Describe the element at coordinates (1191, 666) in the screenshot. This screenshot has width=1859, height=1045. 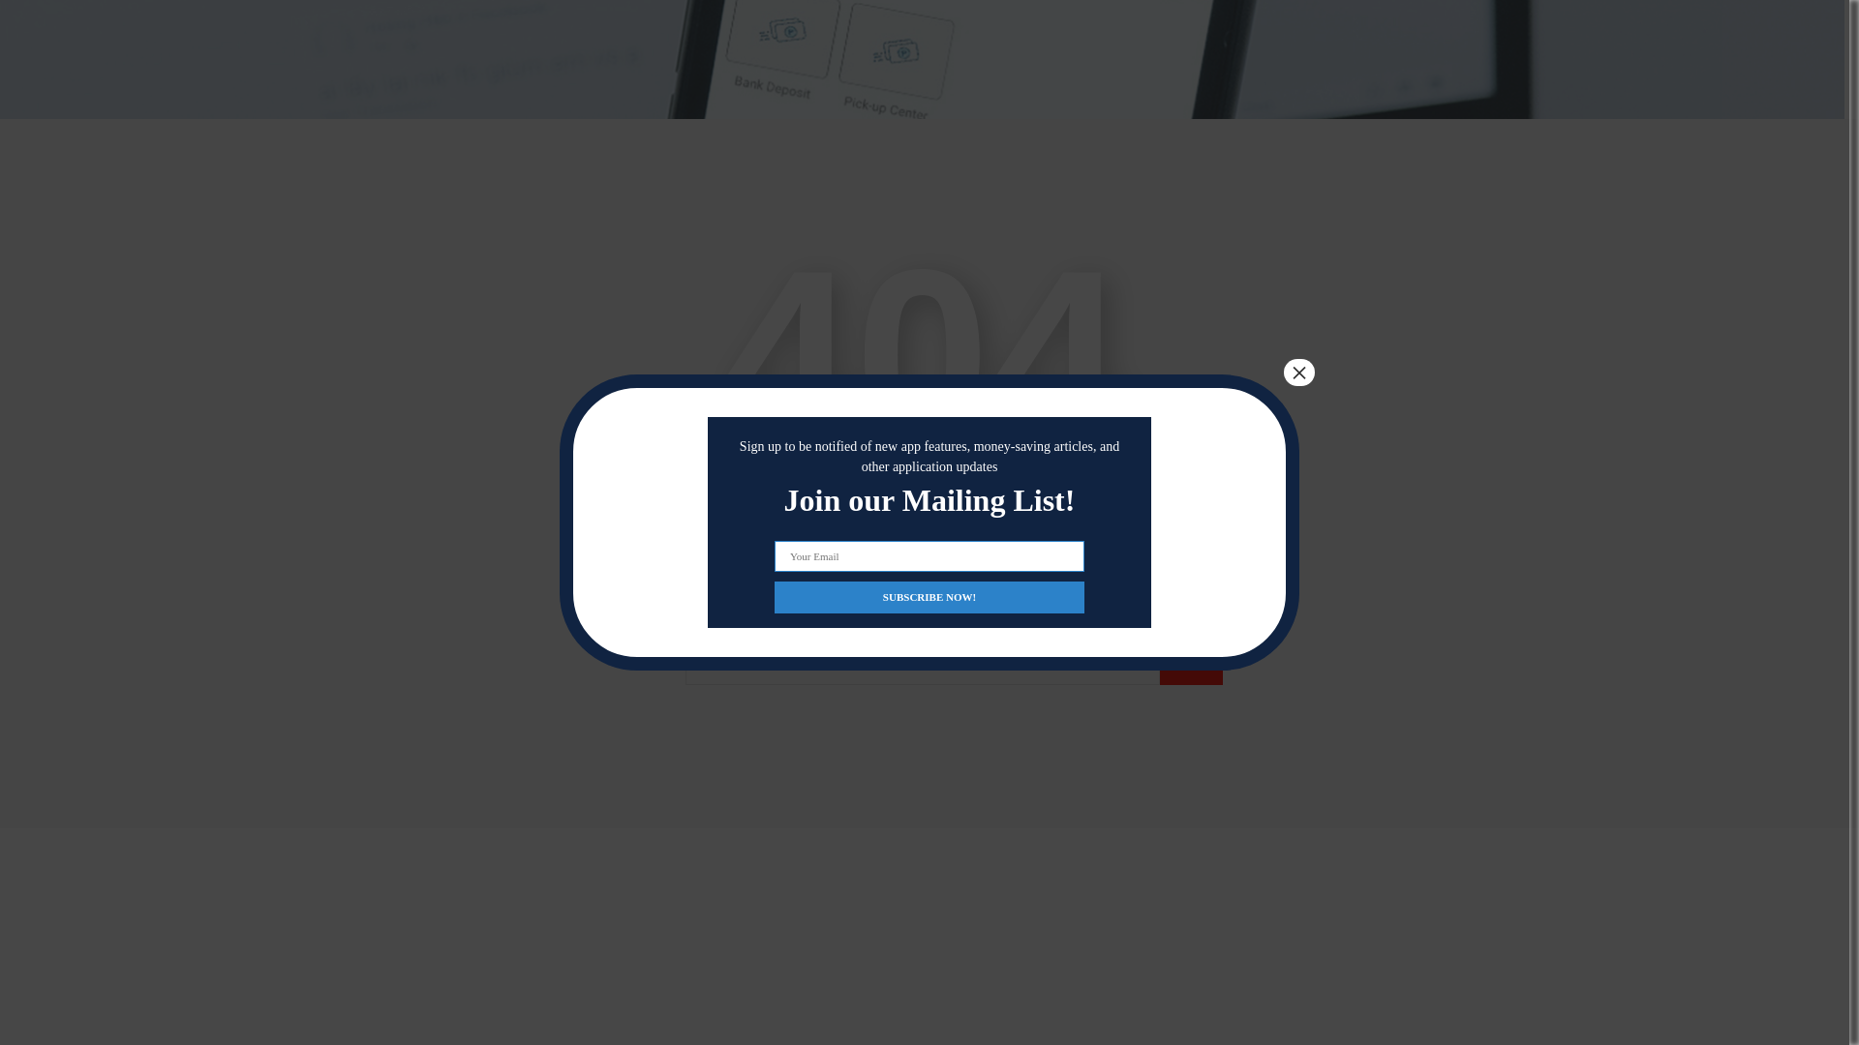
I see `Search` at that location.